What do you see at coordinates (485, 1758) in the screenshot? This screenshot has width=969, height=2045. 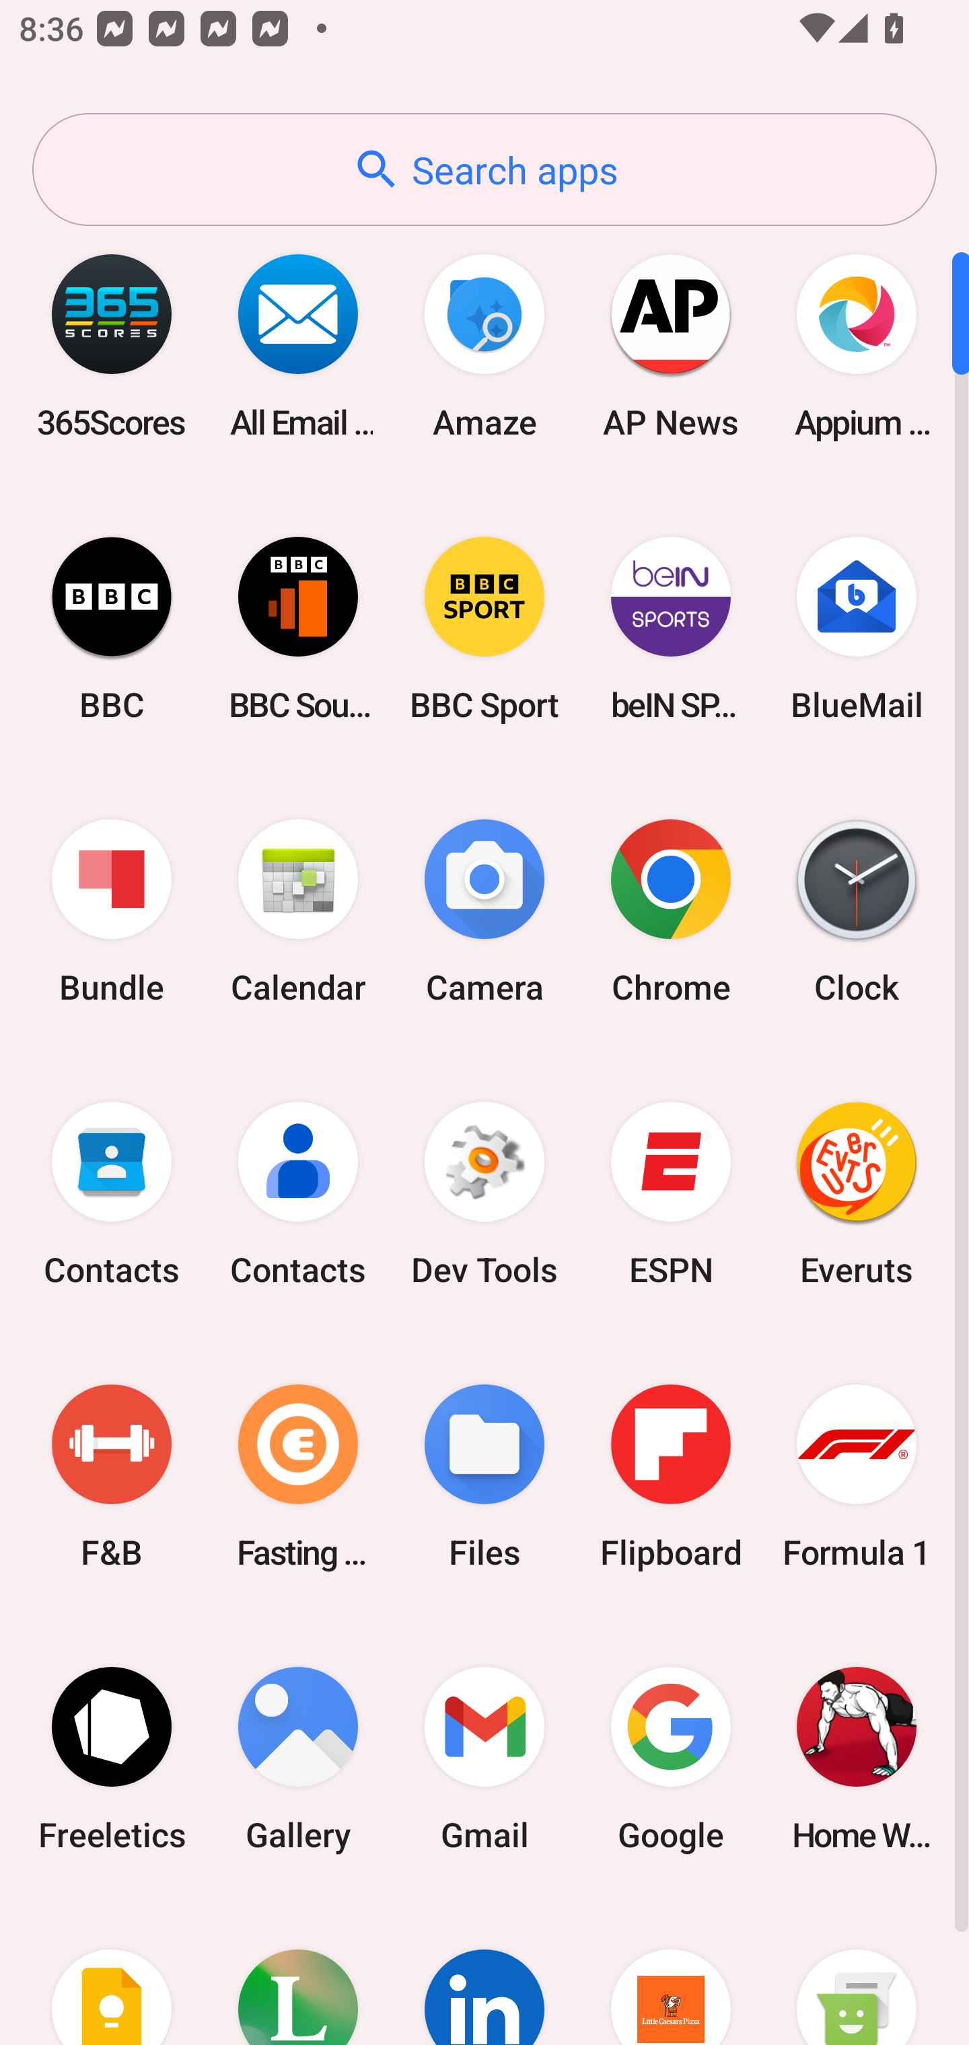 I see `Gmail` at bounding box center [485, 1758].